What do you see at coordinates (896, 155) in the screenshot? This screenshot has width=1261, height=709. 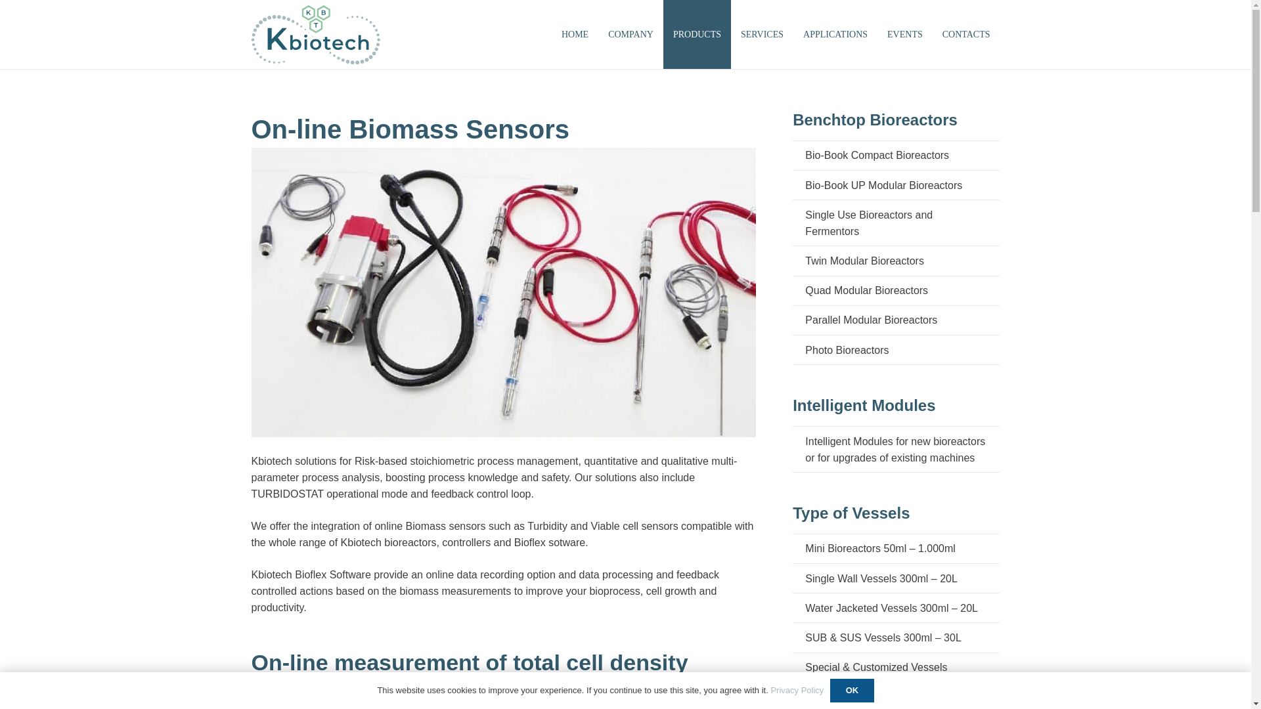 I see `Bio-Book Compact Bioreactors` at bounding box center [896, 155].